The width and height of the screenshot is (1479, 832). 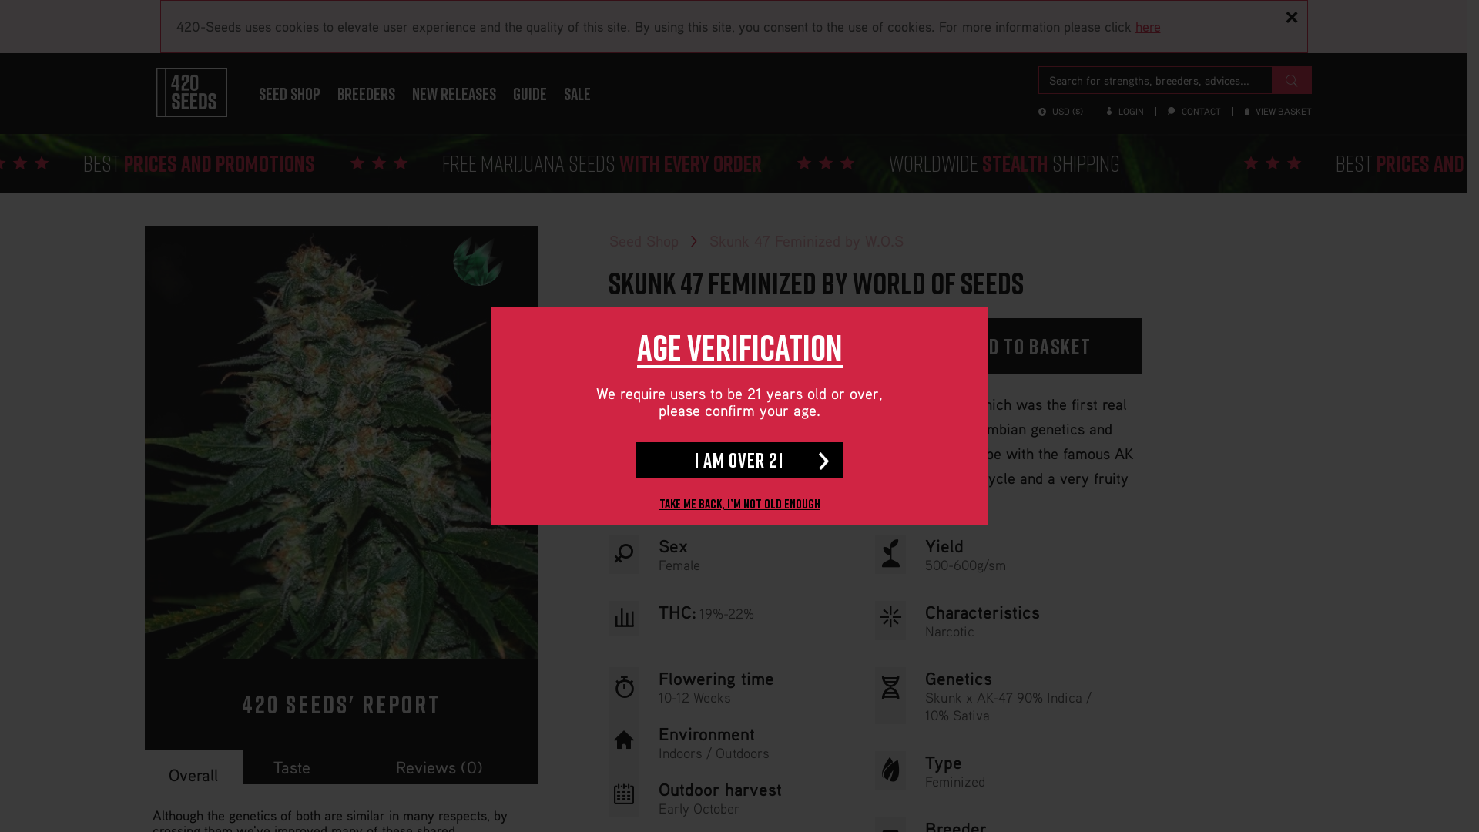 I want to click on SEED SHOP, so click(x=289, y=94).